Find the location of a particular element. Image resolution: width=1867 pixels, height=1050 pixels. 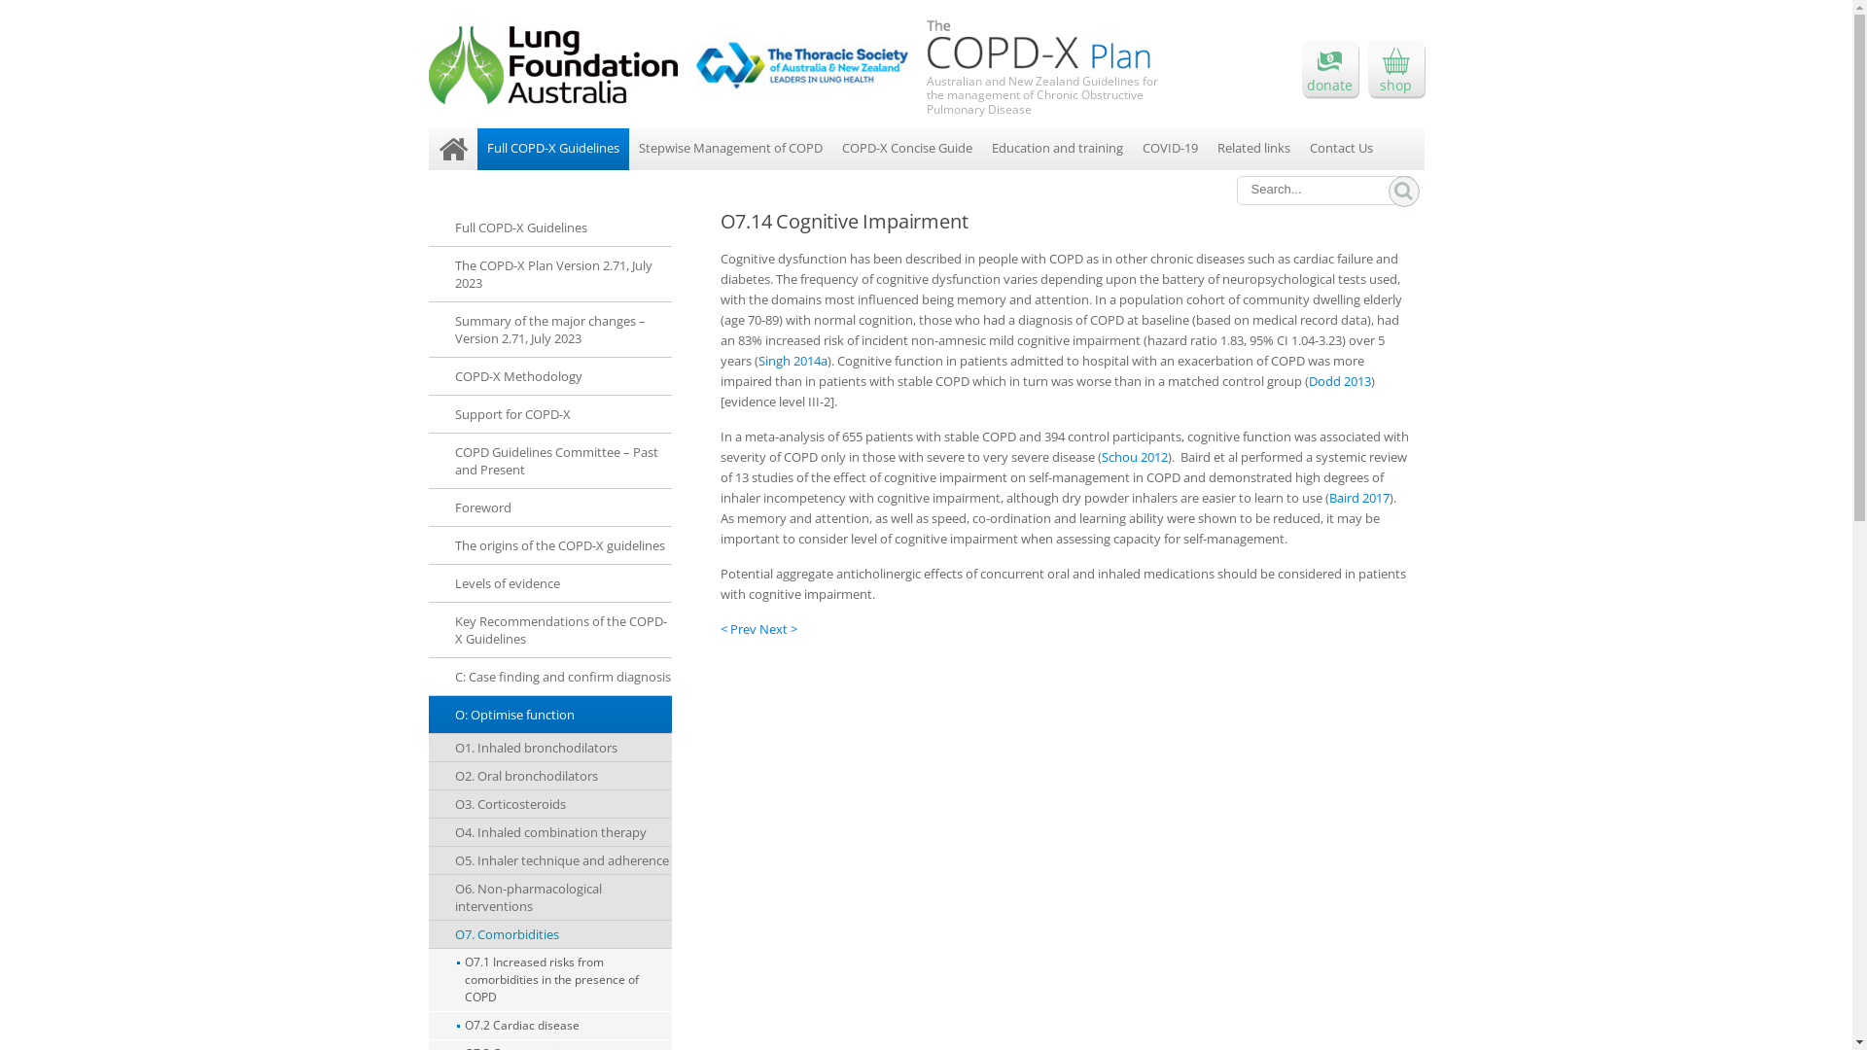

shop is located at coordinates (1395, 68).